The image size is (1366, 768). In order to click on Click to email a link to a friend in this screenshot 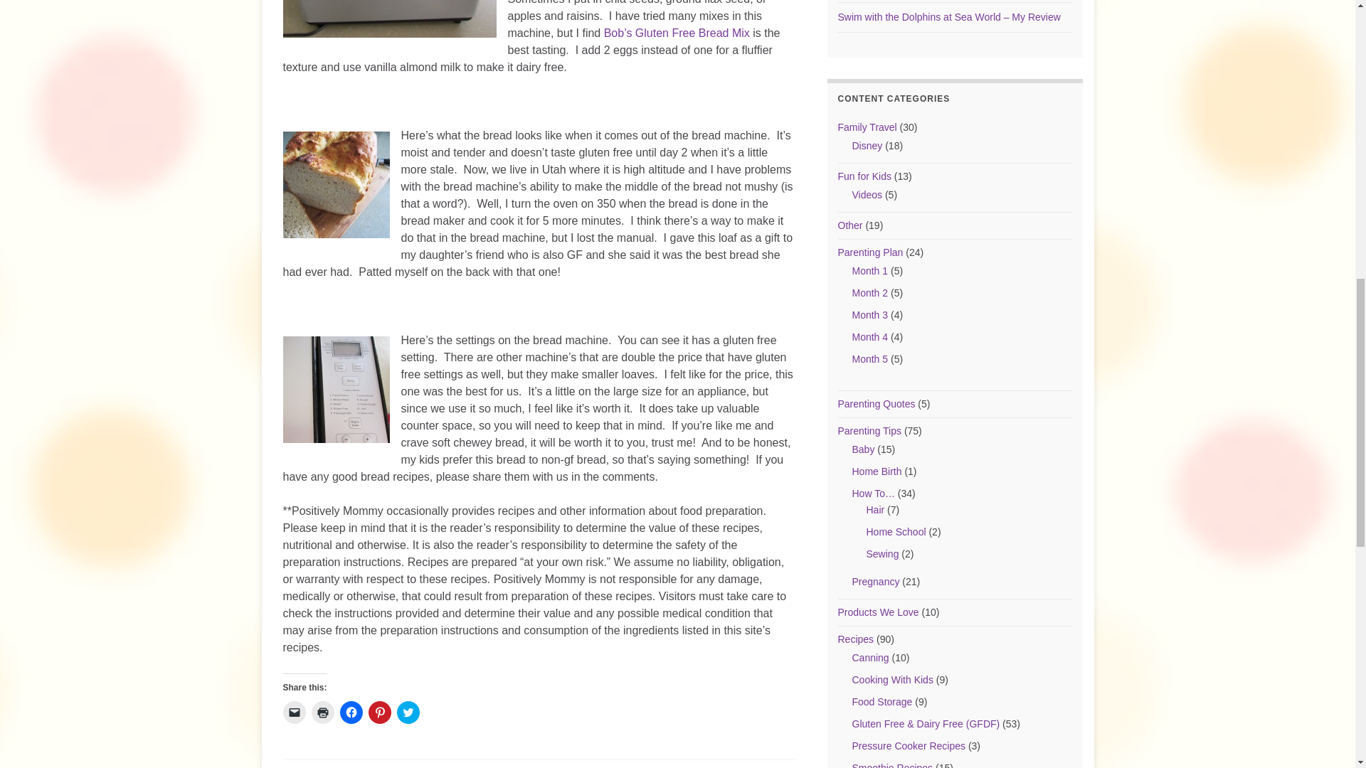, I will do `click(295, 713)`.